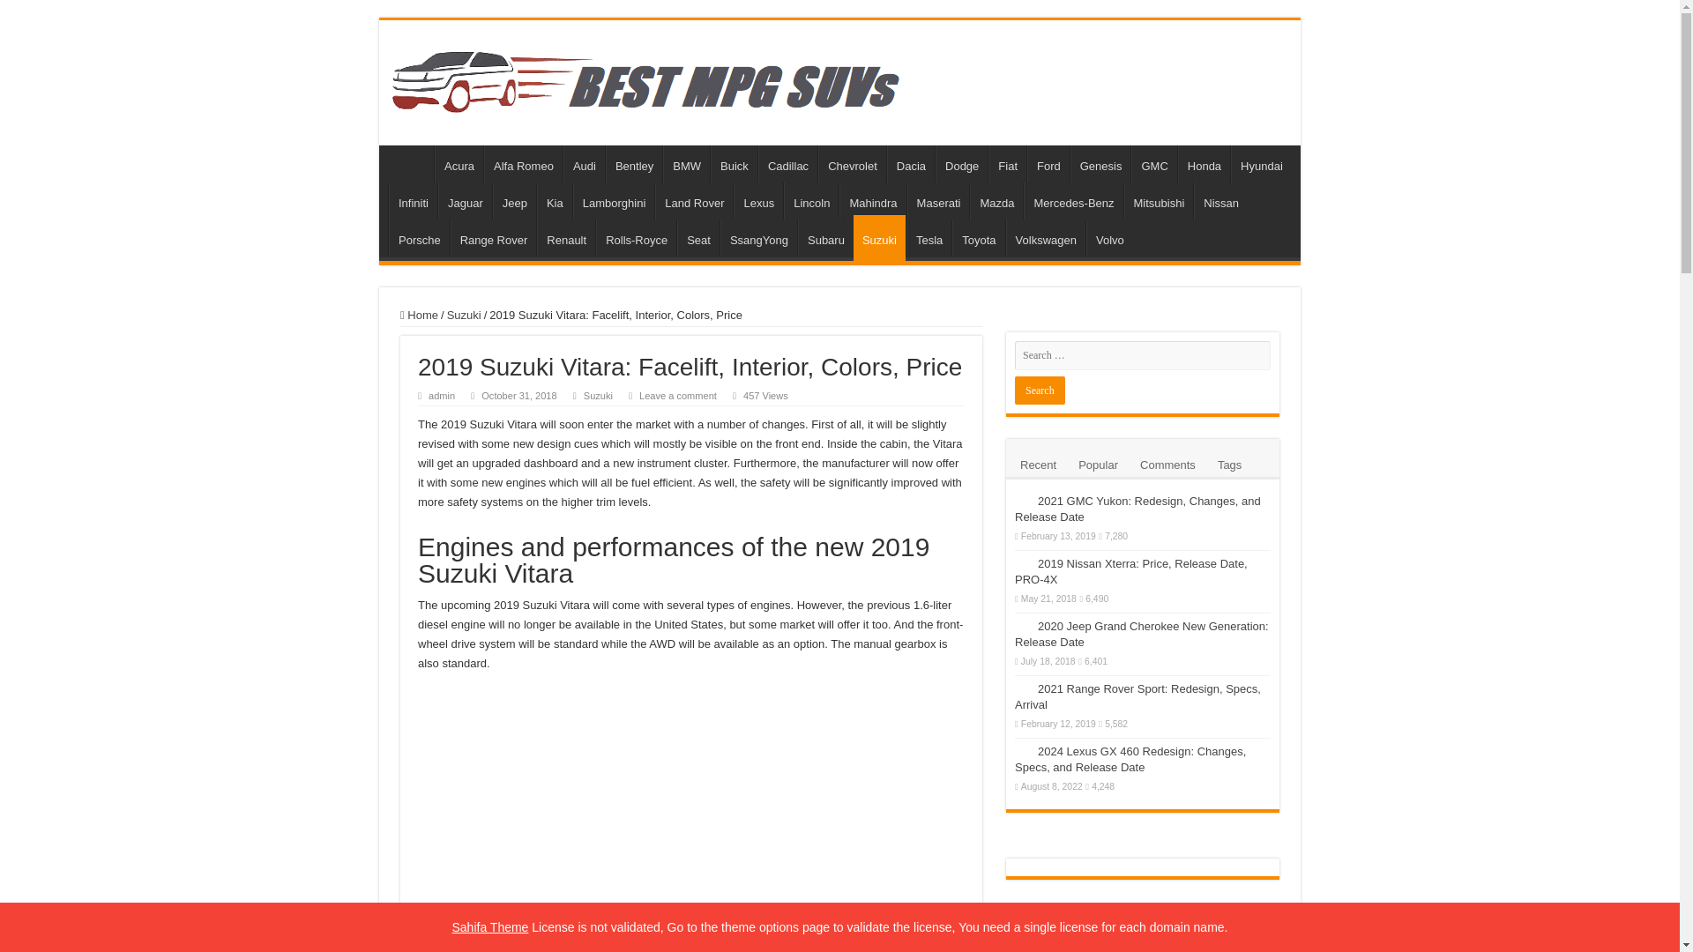 The width and height of the screenshot is (1693, 952). What do you see at coordinates (961, 164) in the screenshot?
I see `Dodge` at bounding box center [961, 164].